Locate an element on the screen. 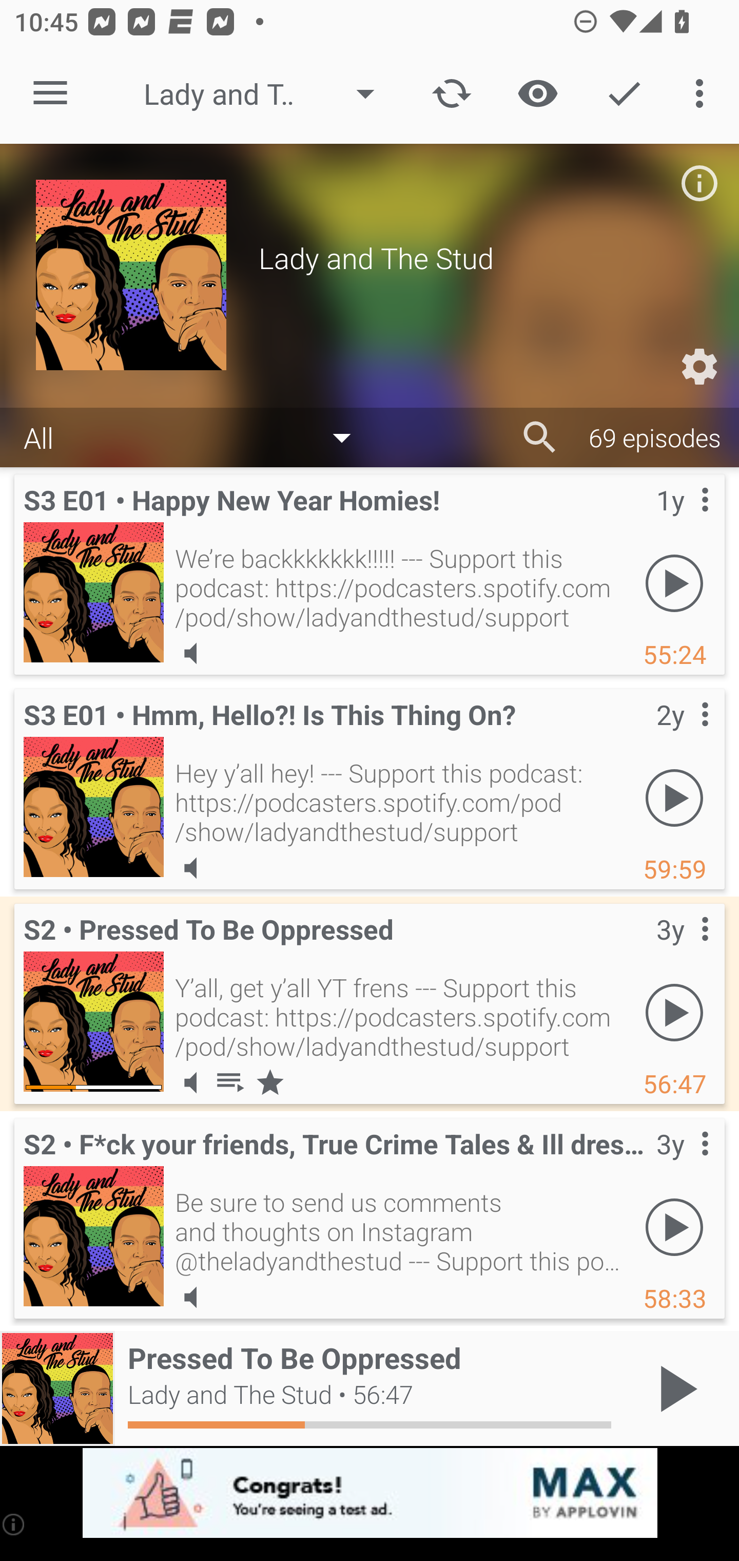 This screenshot has height=1561, width=739. Play is located at coordinates (674, 583).